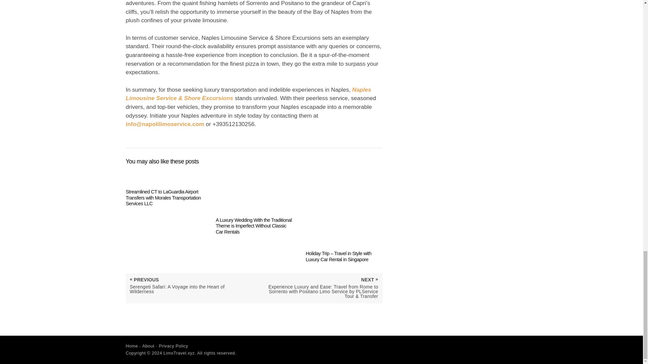  What do you see at coordinates (148, 346) in the screenshot?
I see `About` at bounding box center [148, 346].